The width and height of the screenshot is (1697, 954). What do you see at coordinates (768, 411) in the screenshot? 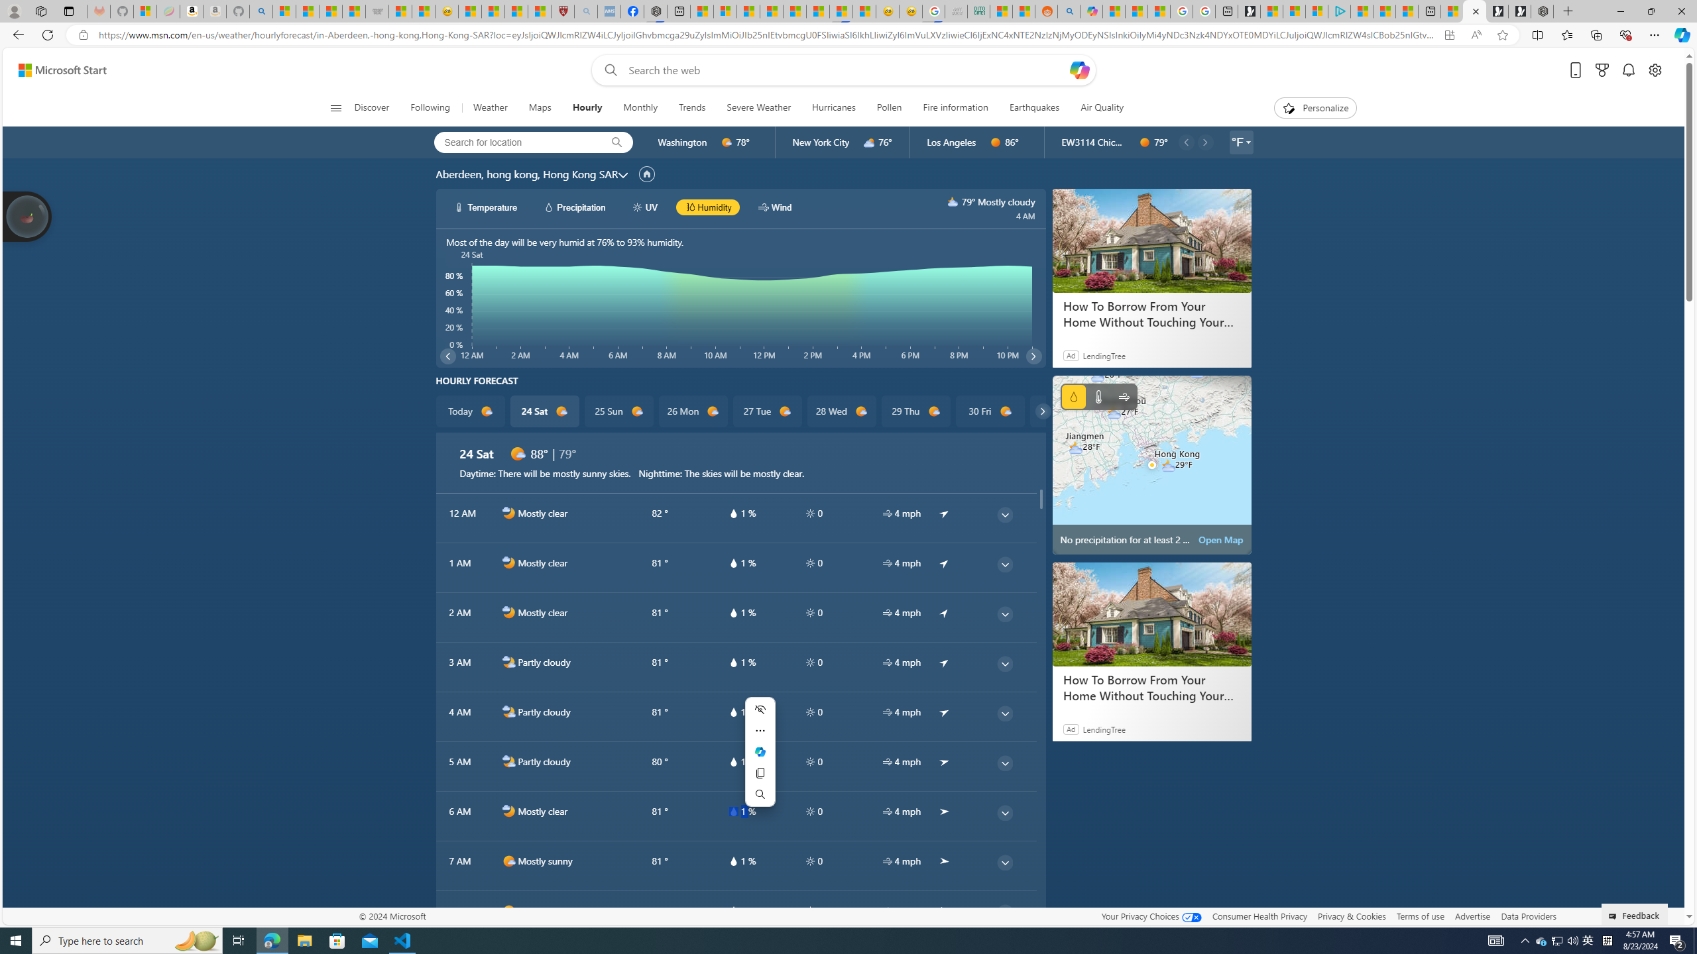
I see `27 Tue d1000` at bounding box center [768, 411].